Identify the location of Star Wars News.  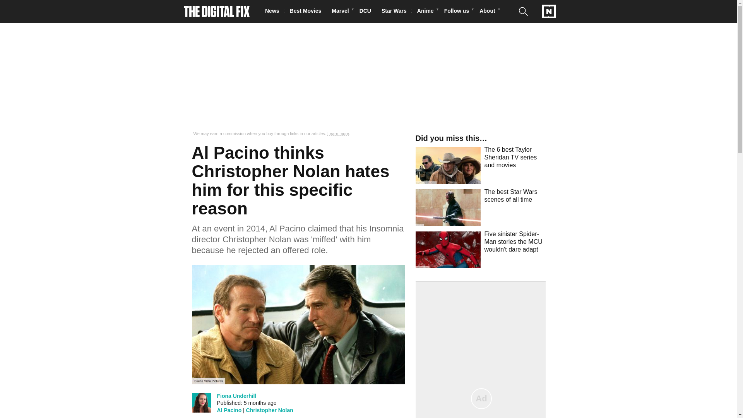
(396, 12).